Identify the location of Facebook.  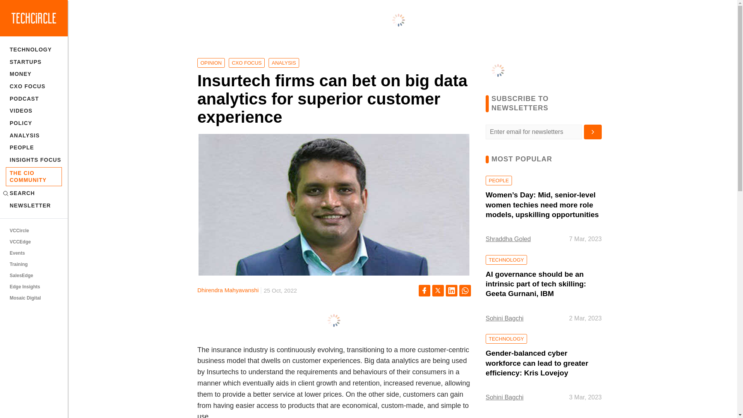
(424, 290).